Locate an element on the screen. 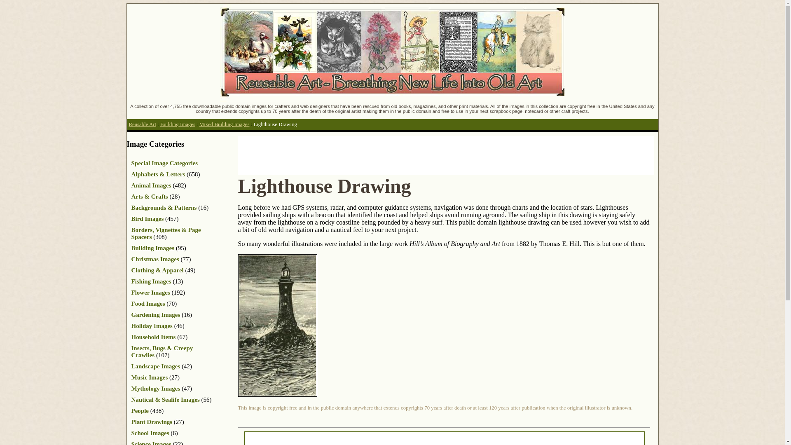 The height and width of the screenshot is (445, 791). Science Images is located at coordinates (151, 443).